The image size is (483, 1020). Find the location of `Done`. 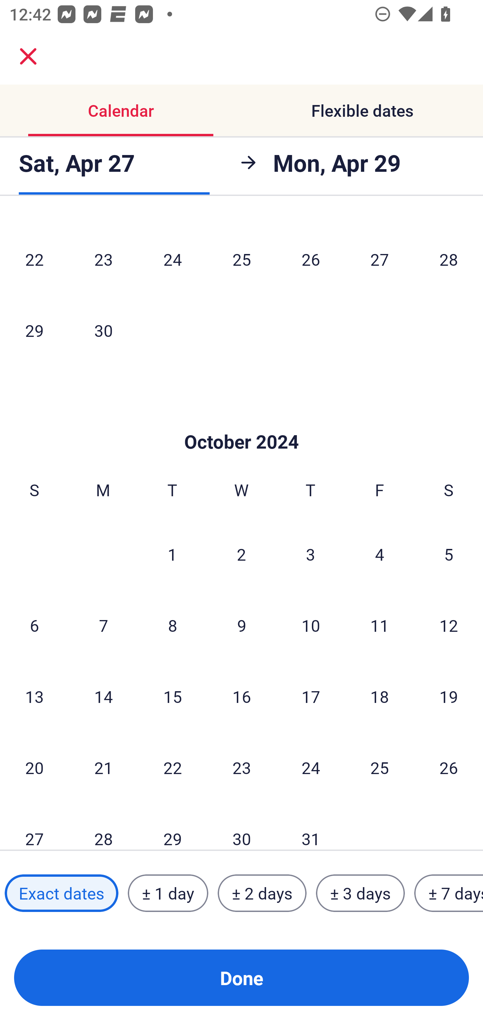

Done is located at coordinates (241, 978).